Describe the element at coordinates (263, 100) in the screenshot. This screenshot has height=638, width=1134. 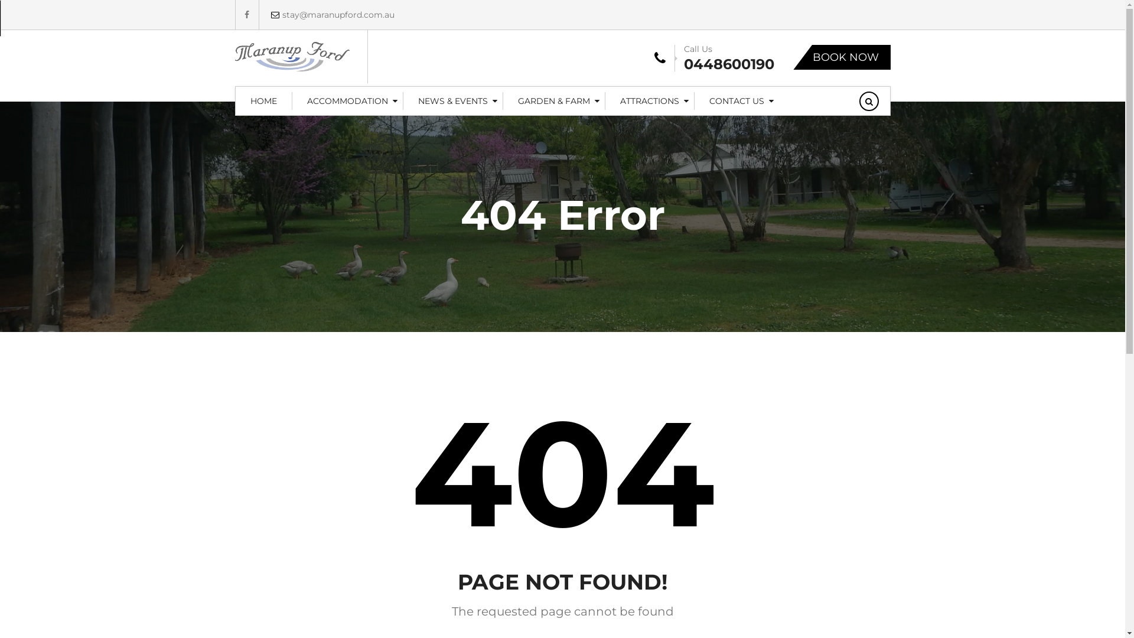
I see `HOME` at that location.